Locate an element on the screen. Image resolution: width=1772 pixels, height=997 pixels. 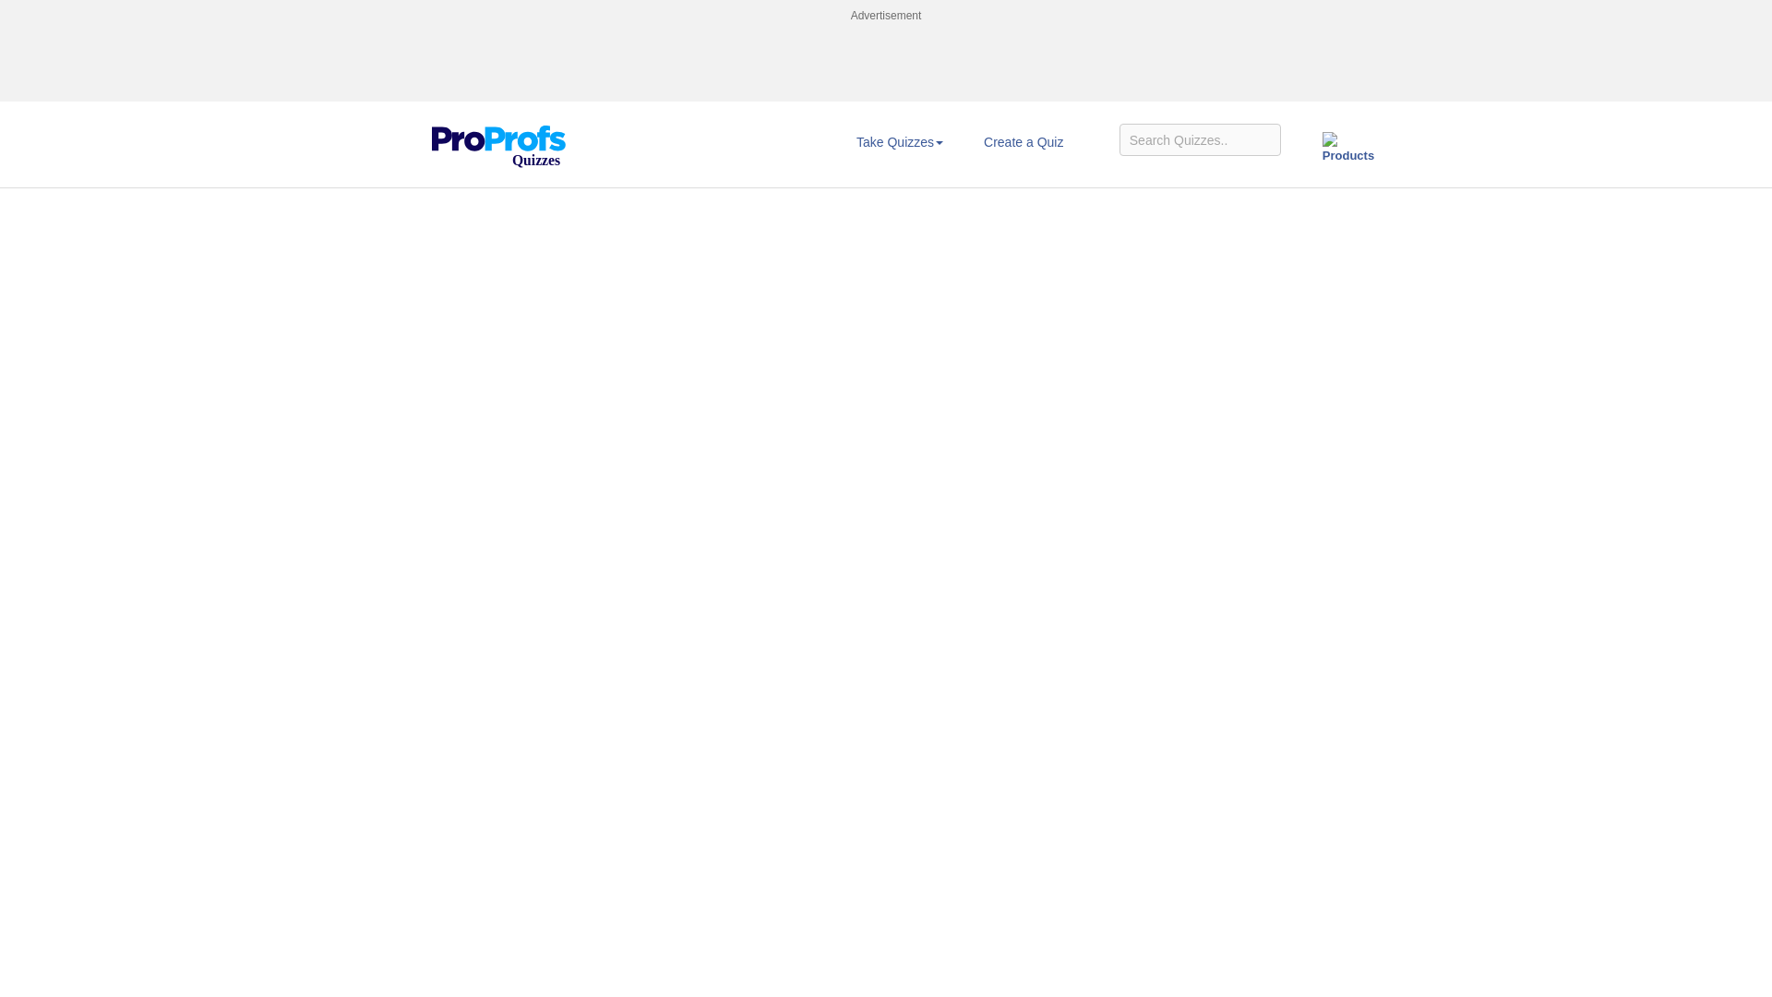
Create a Quiz is located at coordinates (1024, 142).